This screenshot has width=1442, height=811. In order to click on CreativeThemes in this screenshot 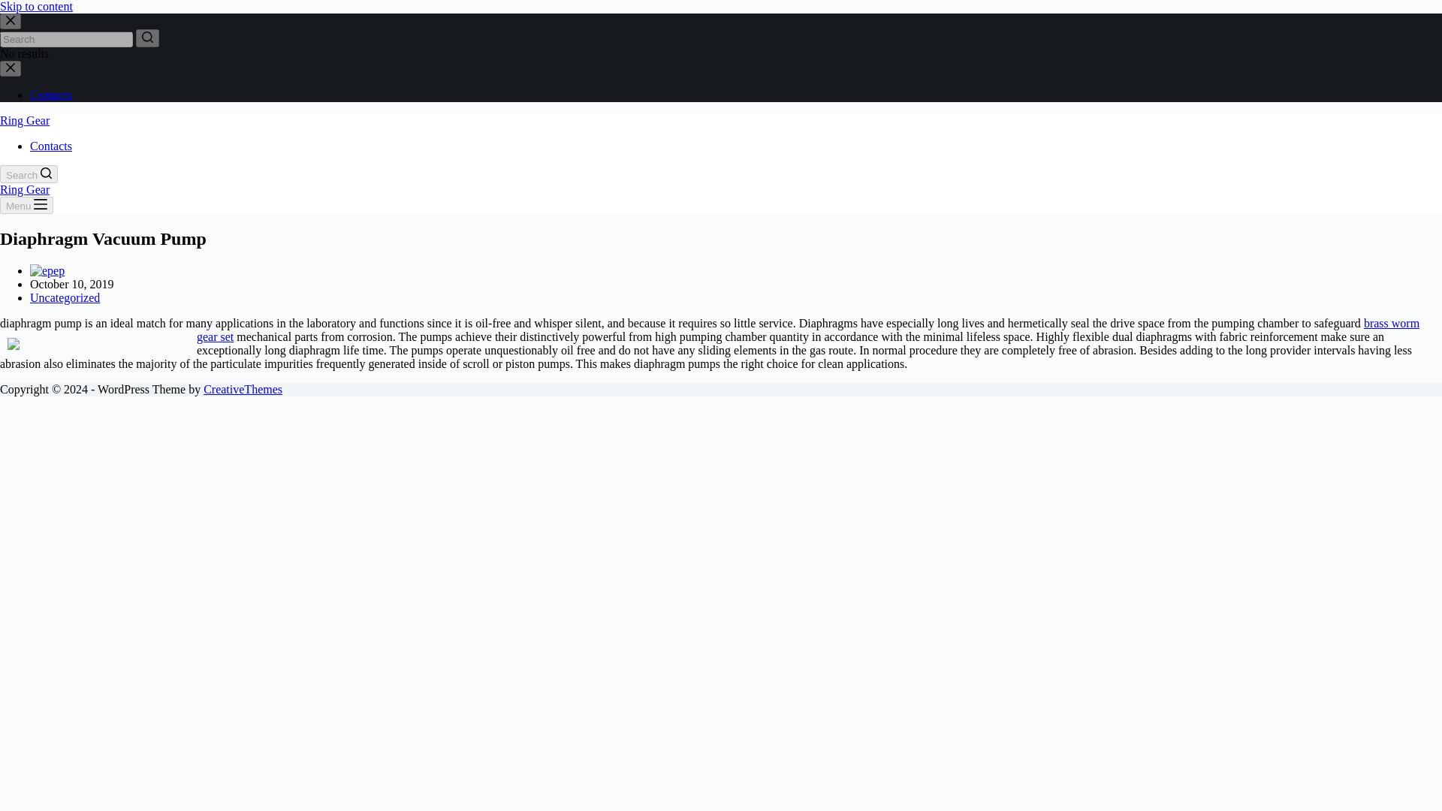, I will do `click(243, 389)`.